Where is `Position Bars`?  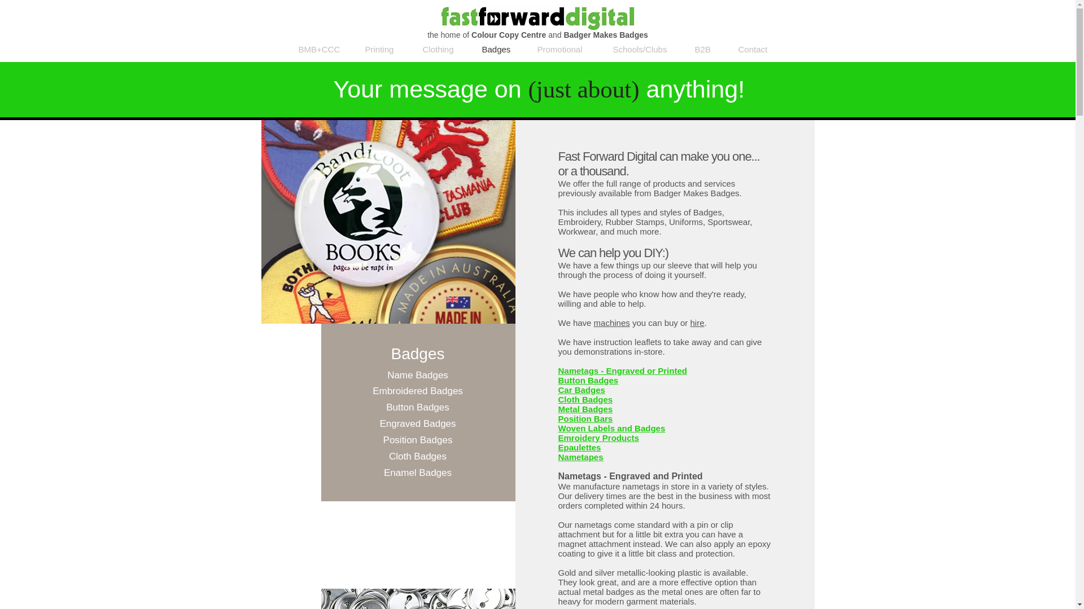
Position Bars is located at coordinates (585, 418).